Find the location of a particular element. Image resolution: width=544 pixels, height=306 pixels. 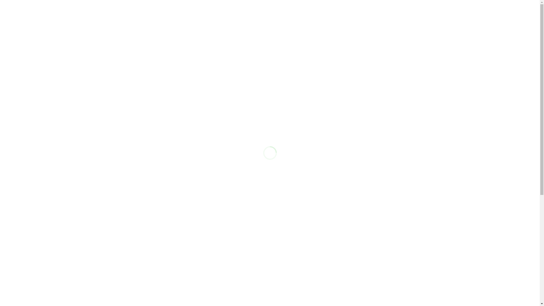

Kalkulyator is located at coordinates (281, 293).